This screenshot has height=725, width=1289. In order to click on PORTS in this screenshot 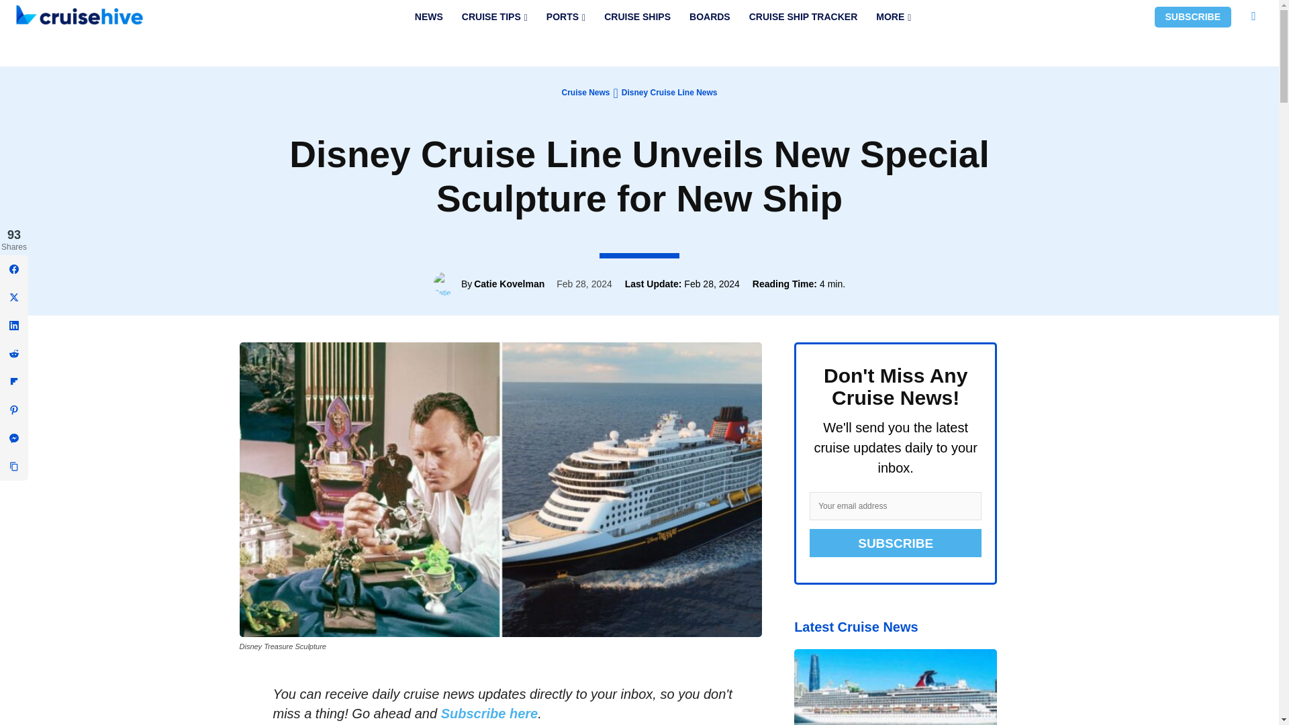, I will do `click(565, 17)`.